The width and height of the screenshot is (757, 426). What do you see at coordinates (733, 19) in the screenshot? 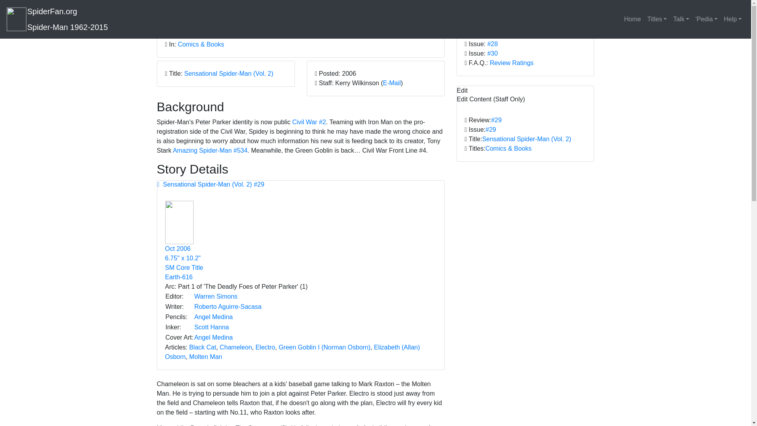
I see `Help` at bounding box center [733, 19].